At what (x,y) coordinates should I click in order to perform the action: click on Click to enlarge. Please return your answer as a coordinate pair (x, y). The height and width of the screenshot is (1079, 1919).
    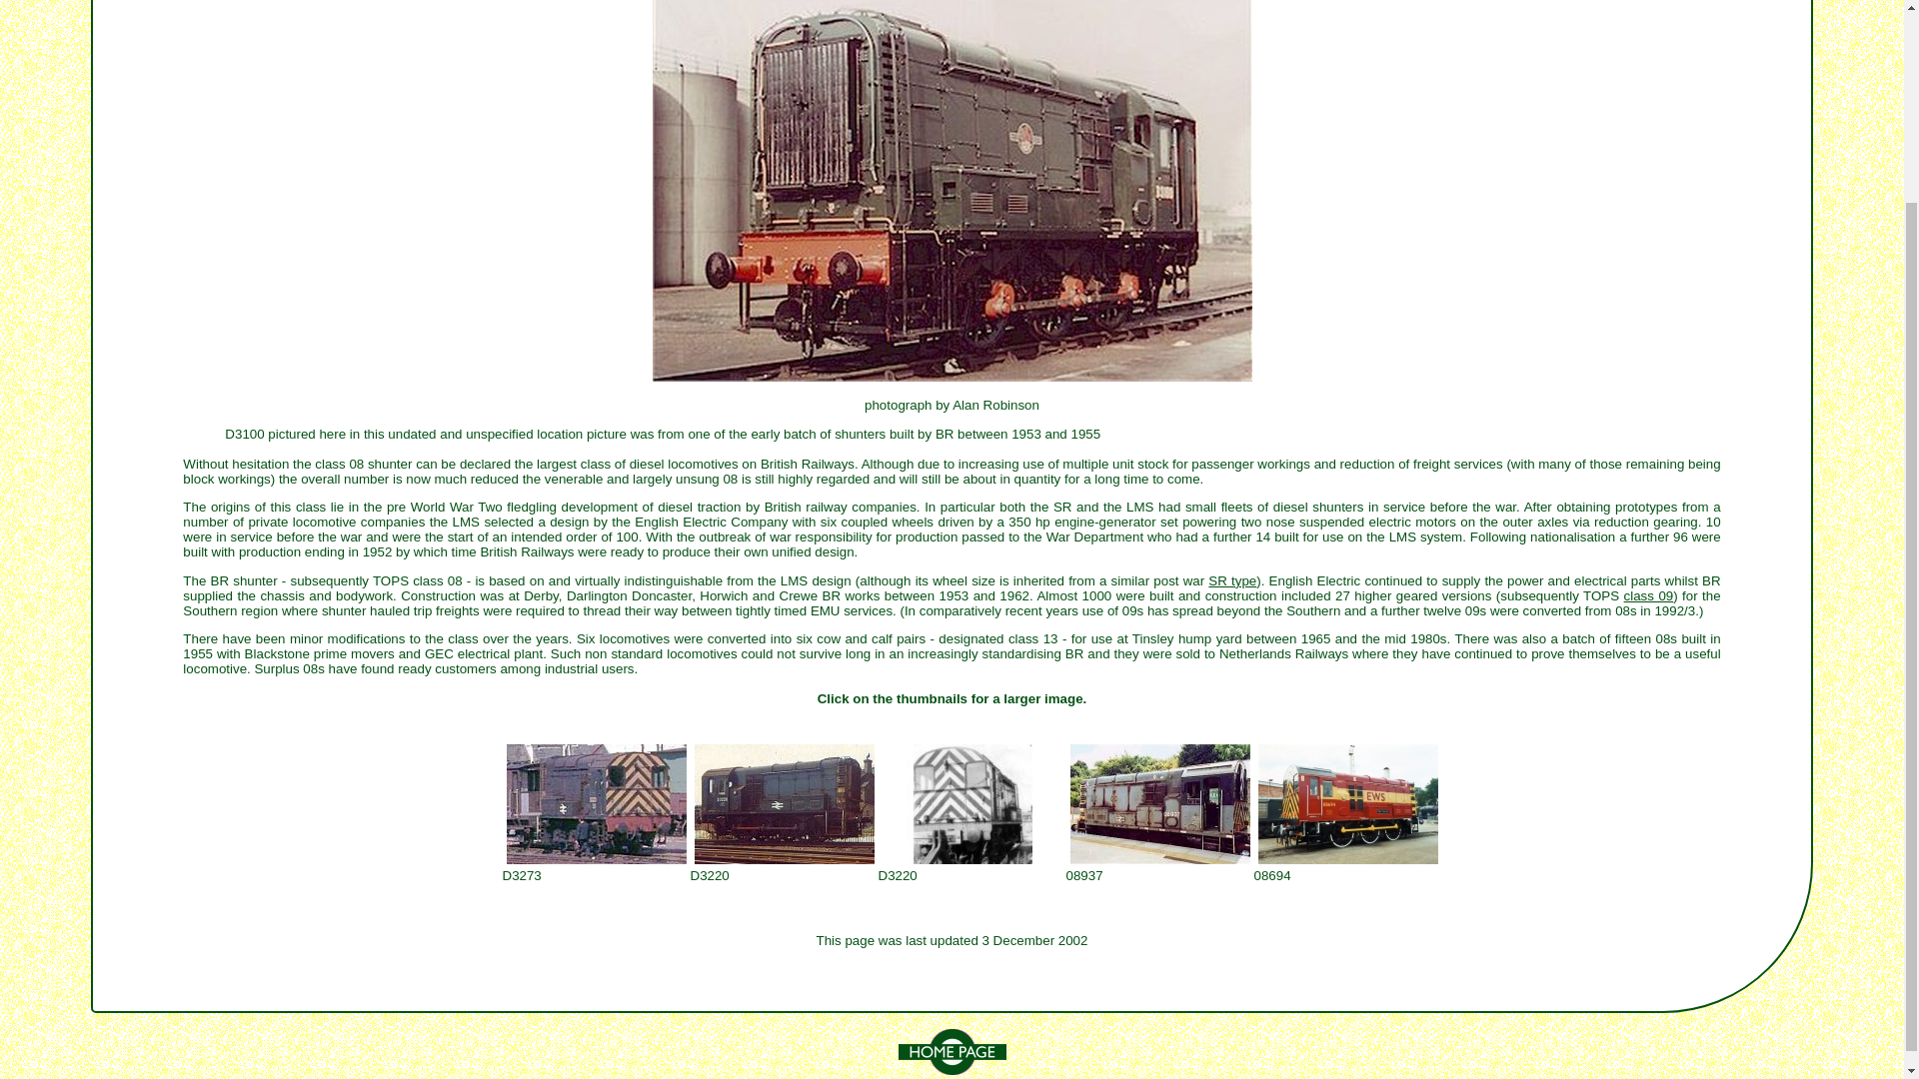
    Looking at the image, I should click on (783, 804).